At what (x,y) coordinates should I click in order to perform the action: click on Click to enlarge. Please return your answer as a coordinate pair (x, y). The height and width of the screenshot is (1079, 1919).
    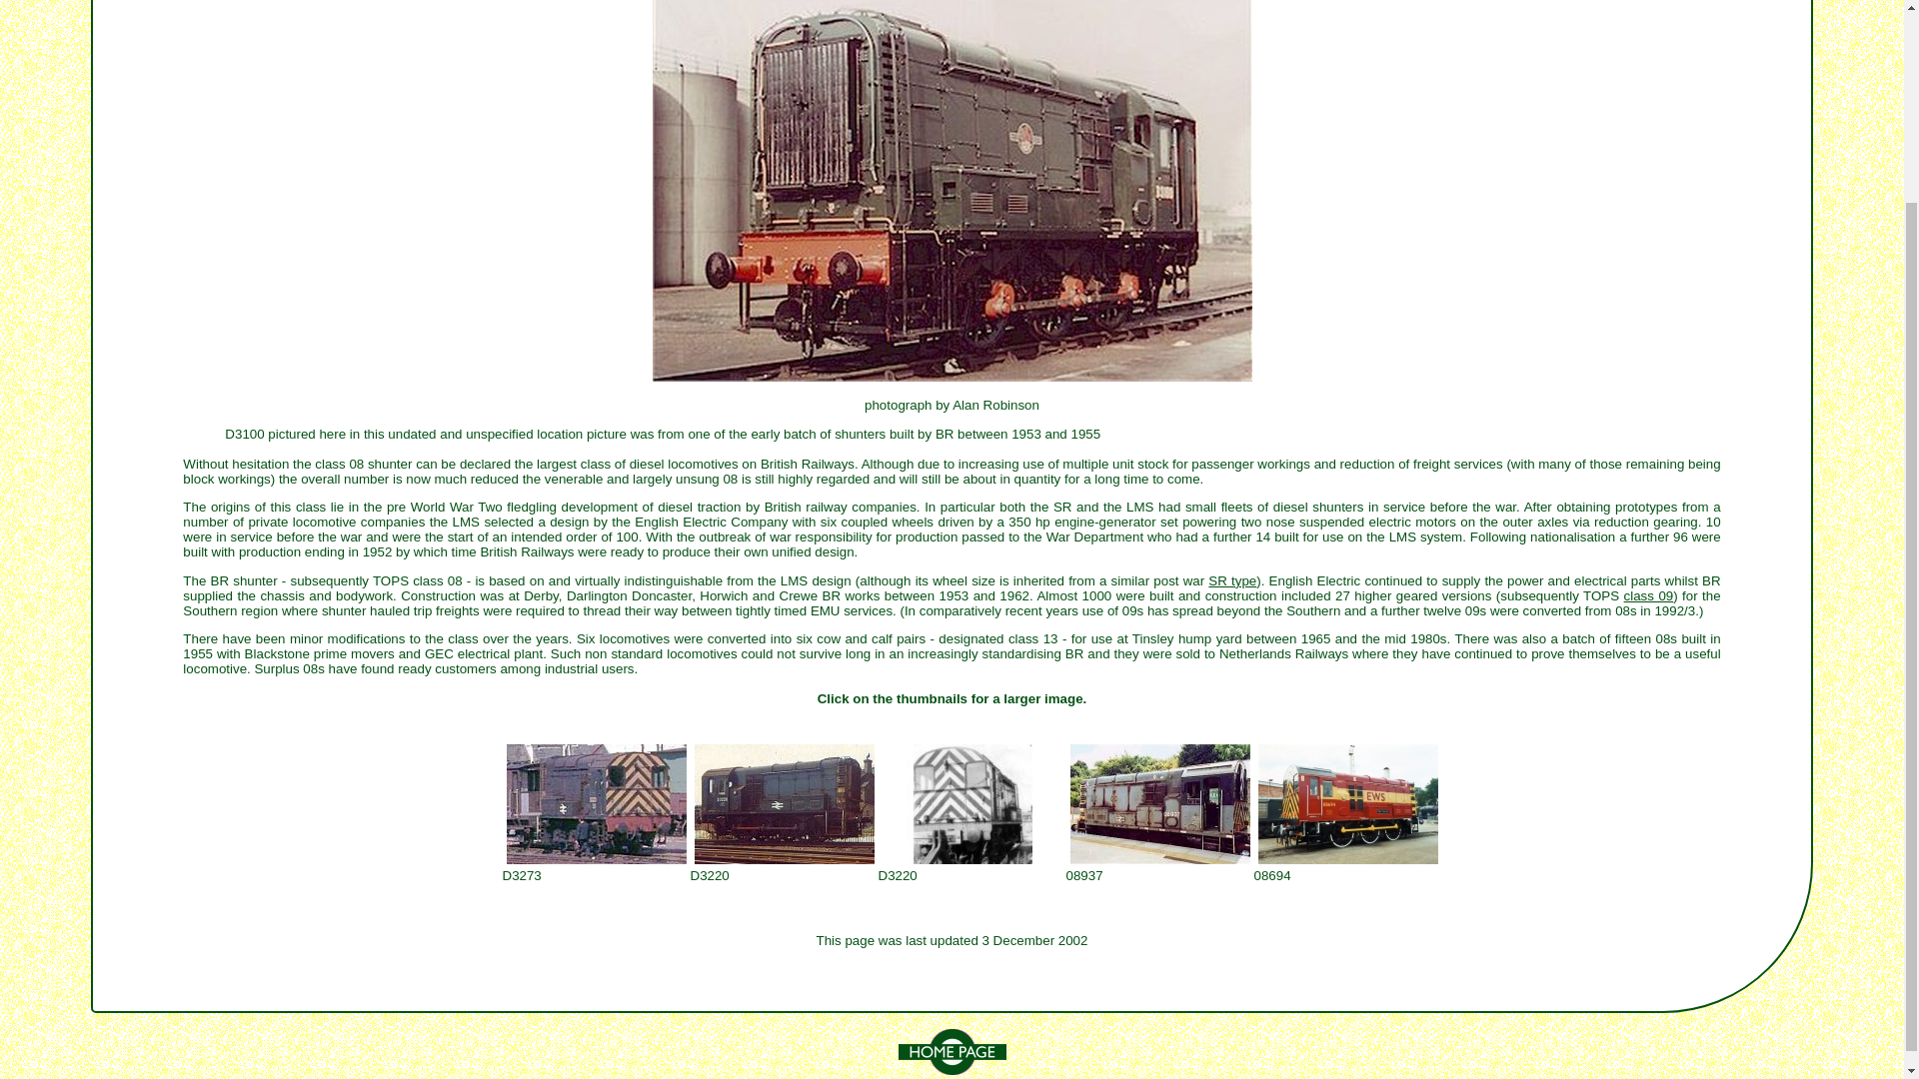
    Looking at the image, I should click on (783, 804).